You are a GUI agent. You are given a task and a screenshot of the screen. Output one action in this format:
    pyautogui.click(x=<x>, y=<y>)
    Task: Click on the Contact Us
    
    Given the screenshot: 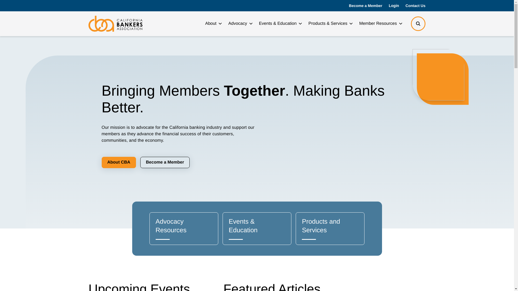 What is the action you would take?
    pyautogui.click(x=415, y=5)
    